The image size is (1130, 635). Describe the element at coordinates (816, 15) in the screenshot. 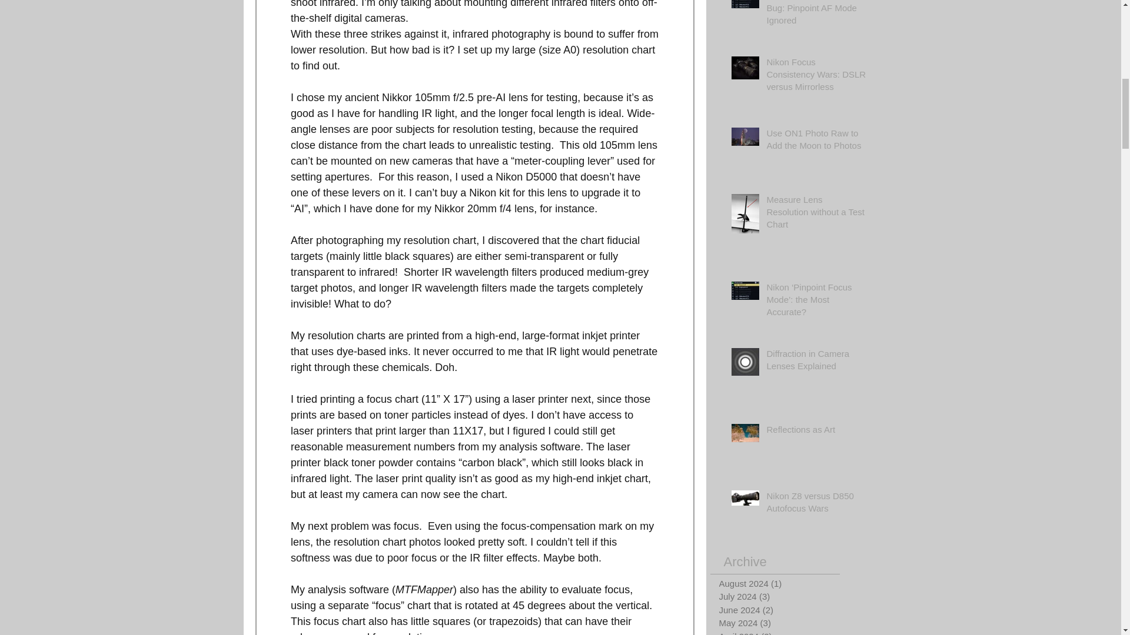

I see `Nikon Z8,Z9 Firmware Bug: Pinpoint AF Mode Ignored` at that location.